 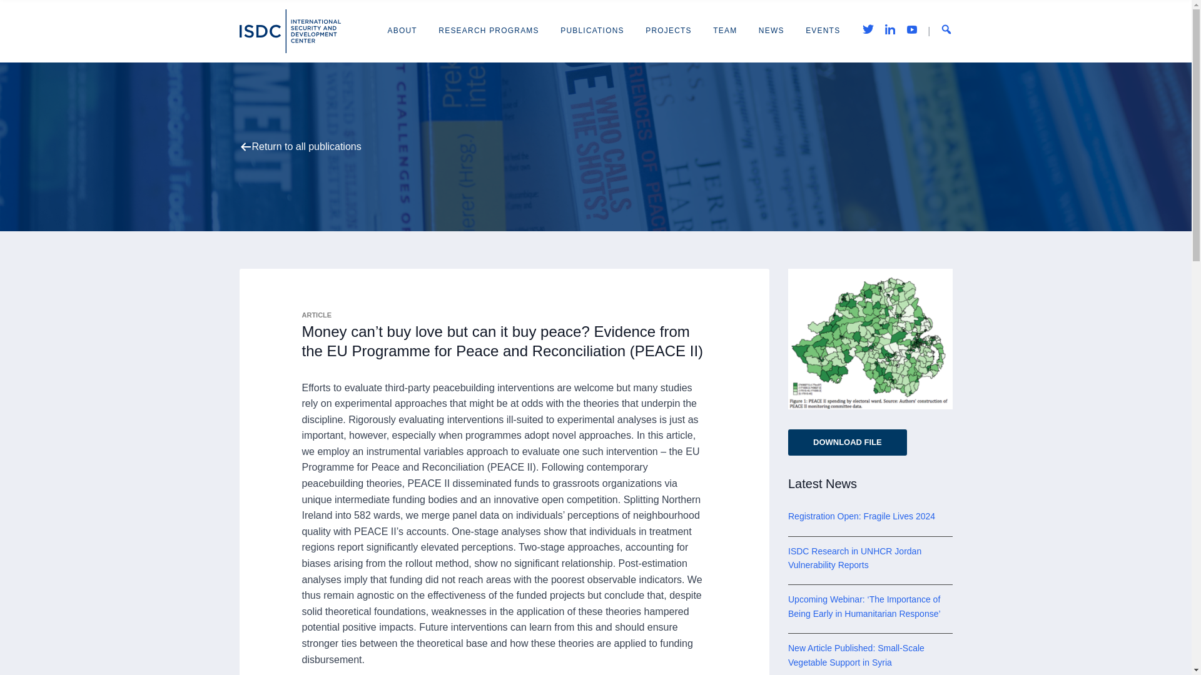 What do you see at coordinates (668, 31) in the screenshot?
I see `PROJECTS` at bounding box center [668, 31].